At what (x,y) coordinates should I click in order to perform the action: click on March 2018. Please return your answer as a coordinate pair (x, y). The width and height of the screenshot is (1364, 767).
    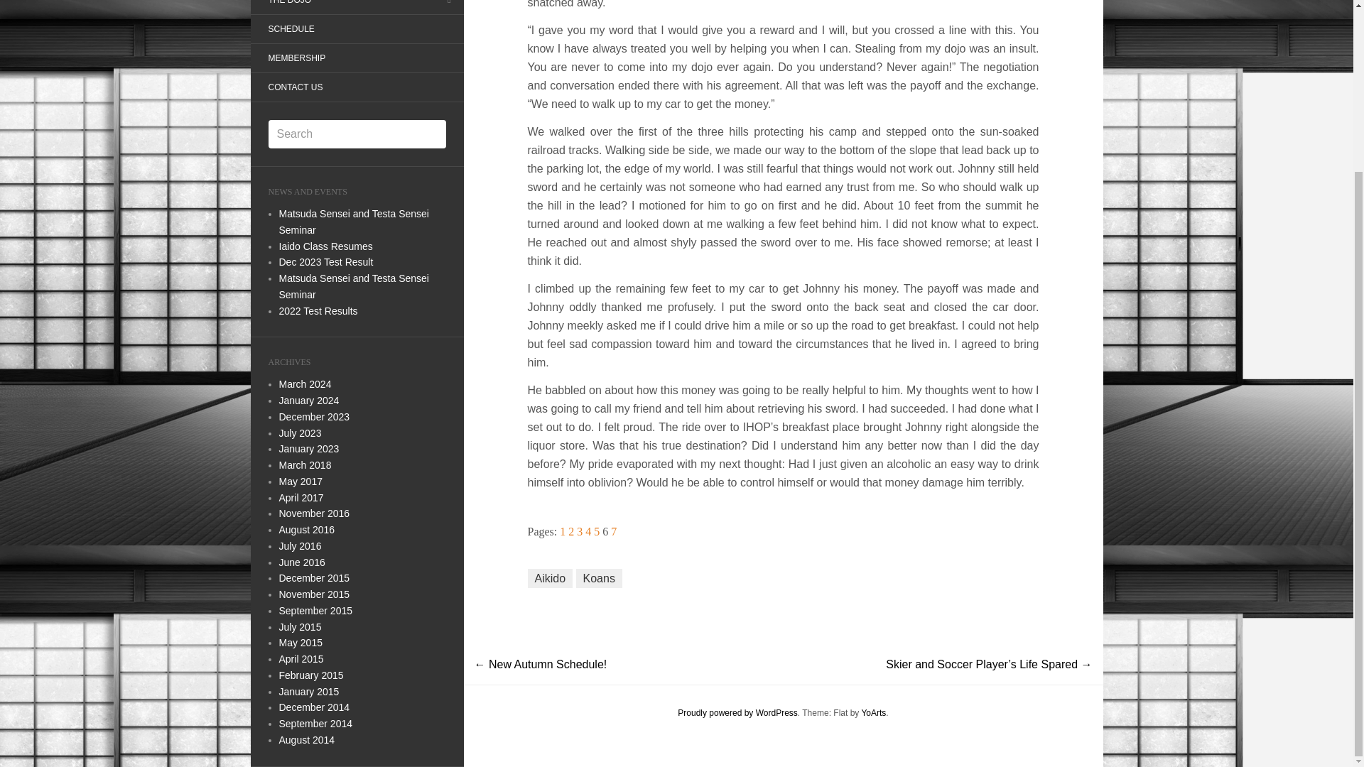
    Looking at the image, I should click on (304, 464).